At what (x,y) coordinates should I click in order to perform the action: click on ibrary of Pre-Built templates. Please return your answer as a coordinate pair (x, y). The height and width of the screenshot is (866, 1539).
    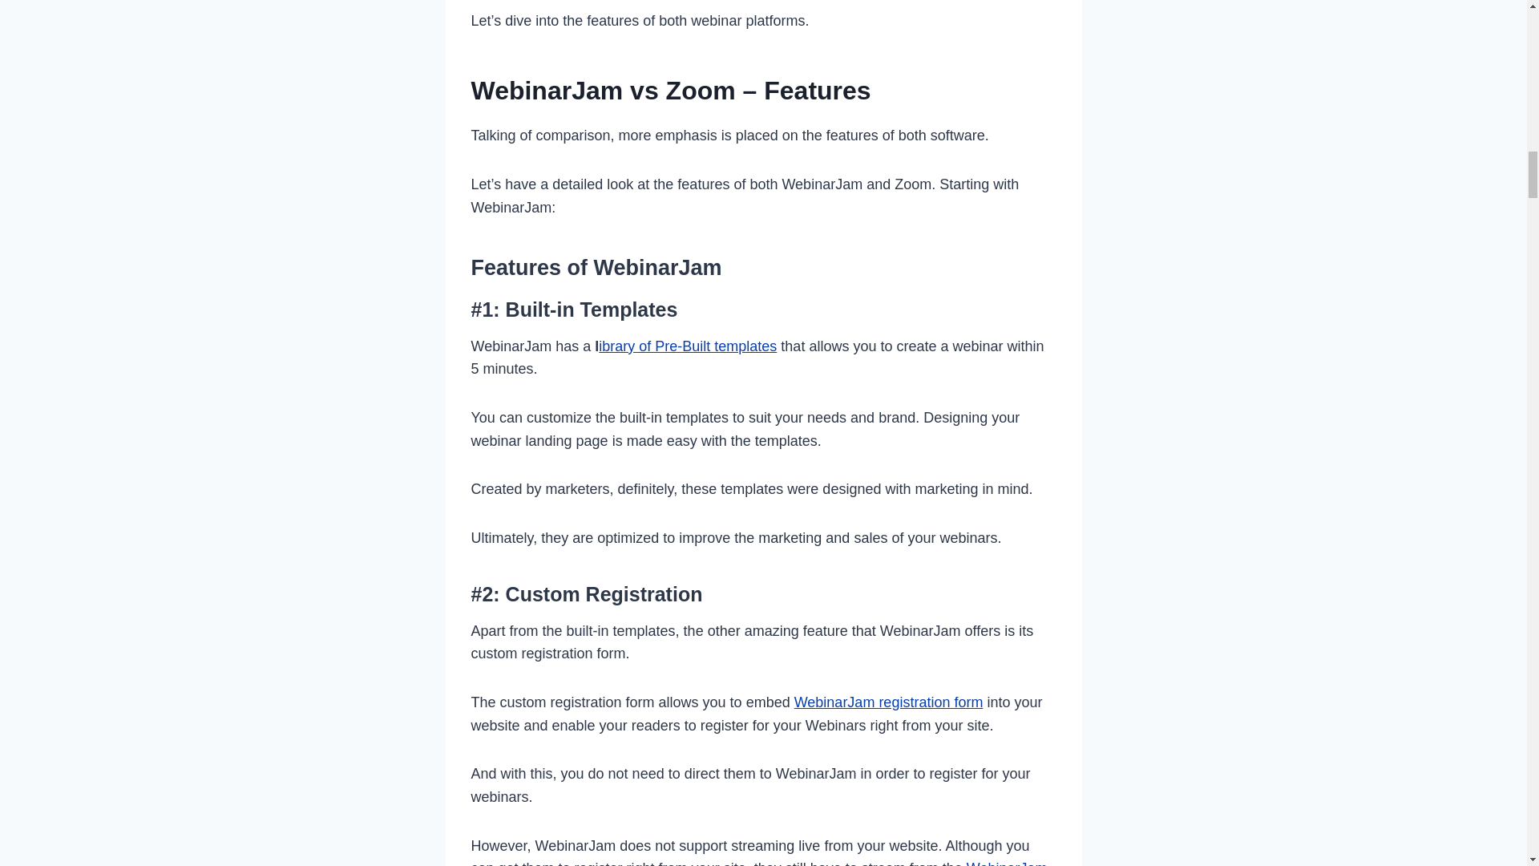
    Looking at the image, I should click on (688, 346).